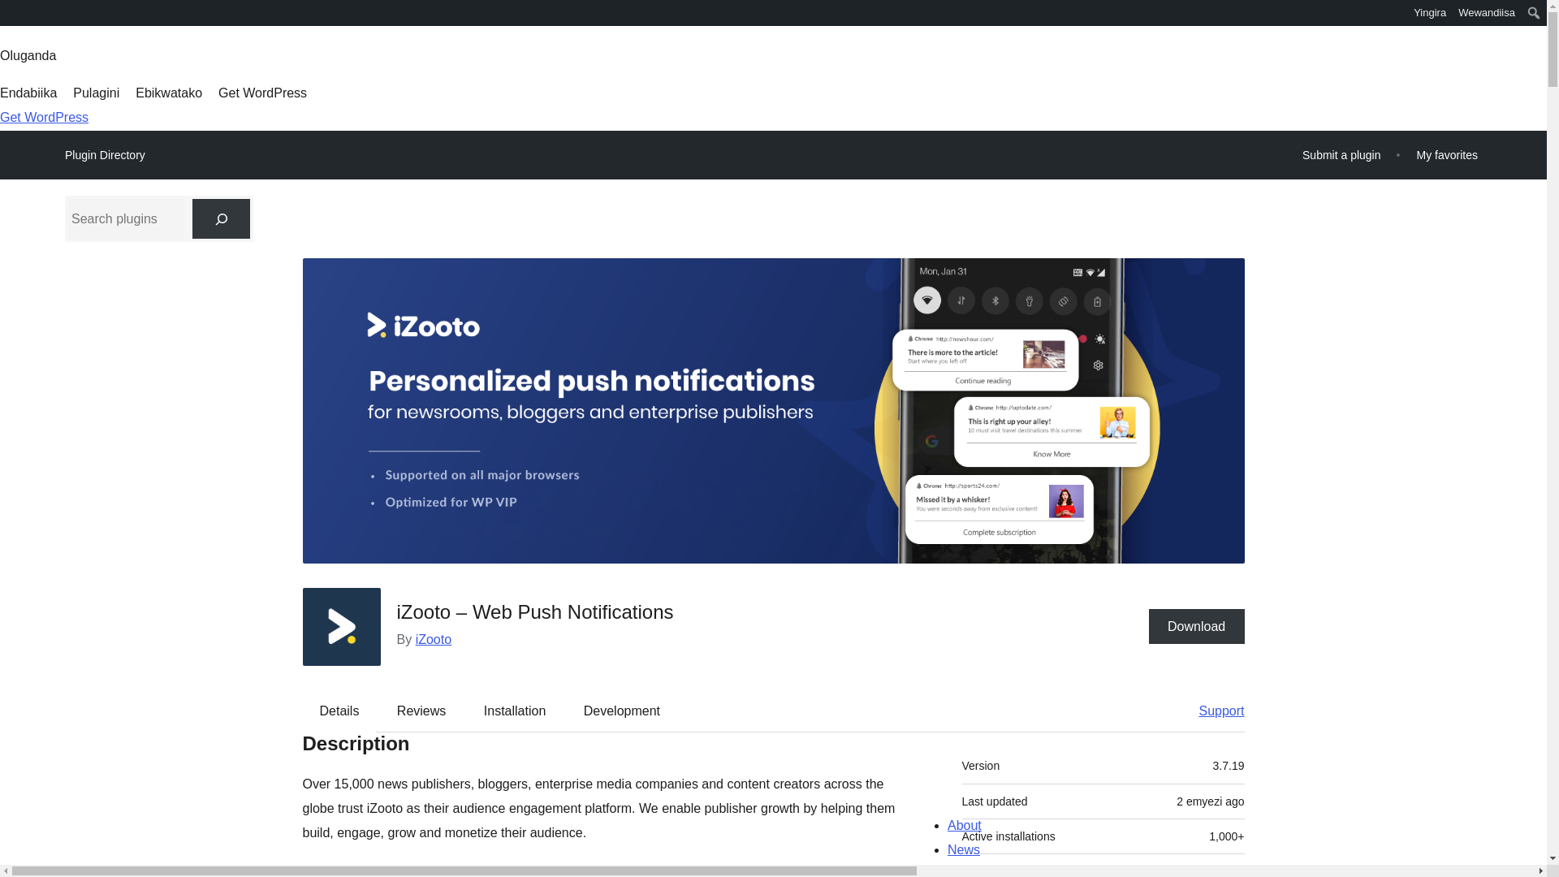 Image resolution: width=1559 pixels, height=877 pixels. I want to click on Submit a plugin, so click(1341, 154).